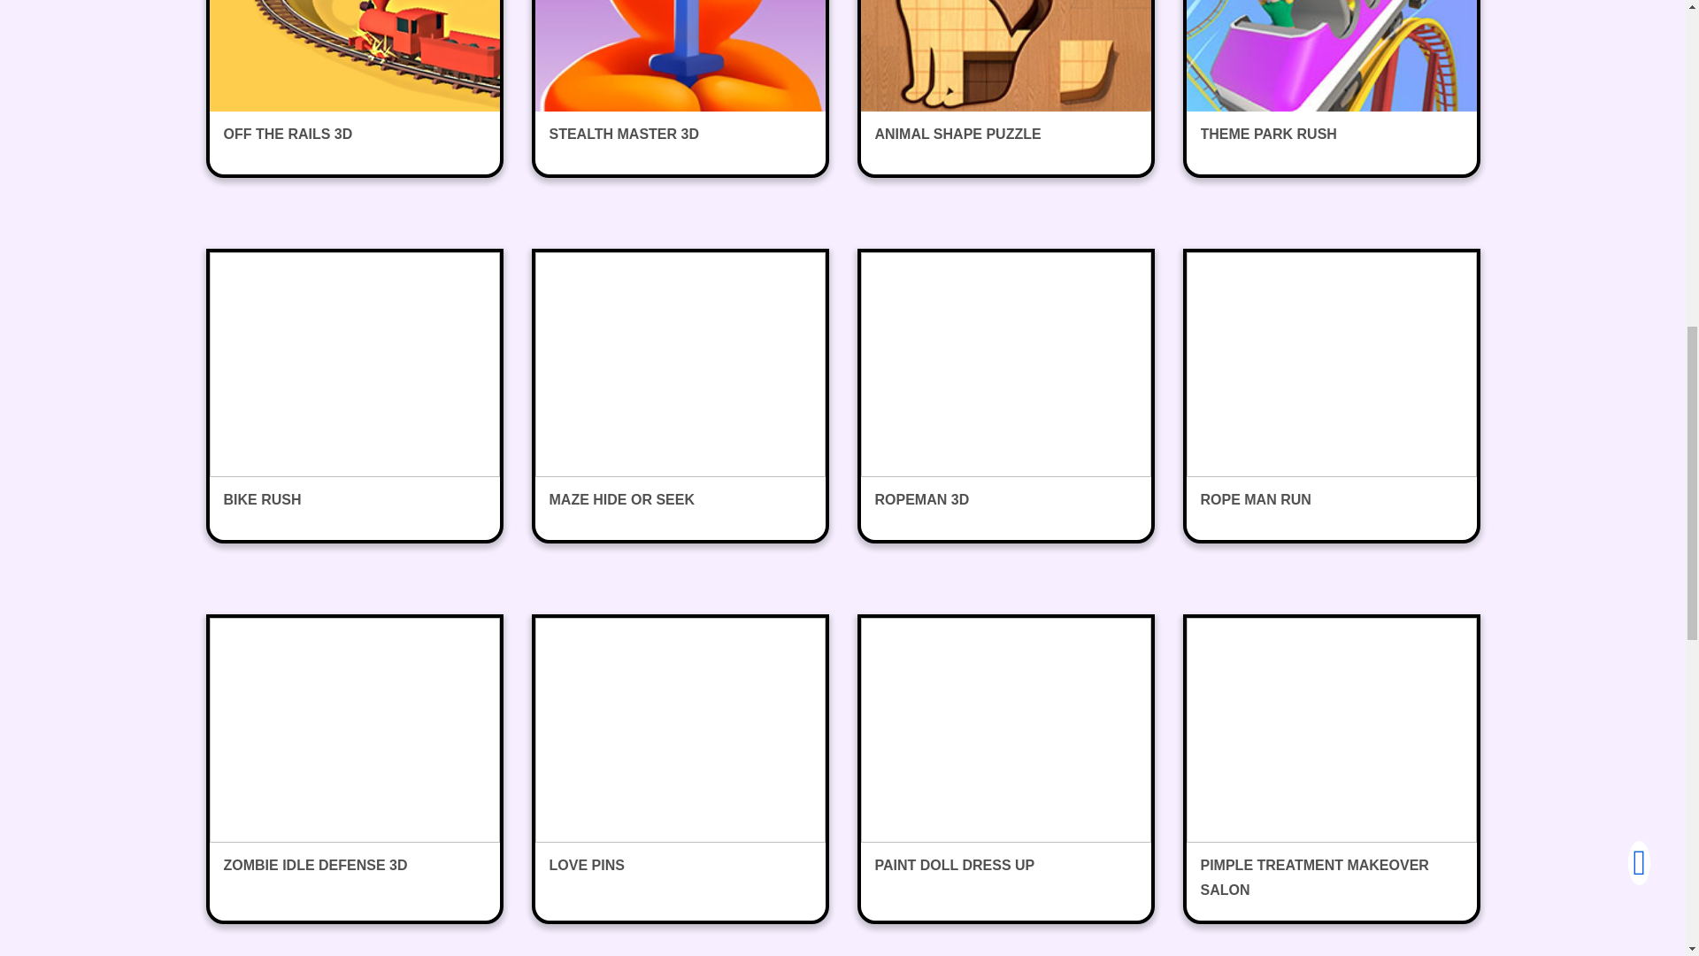  Describe the element at coordinates (680, 761) in the screenshot. I see `LOVE PINS` at that location.